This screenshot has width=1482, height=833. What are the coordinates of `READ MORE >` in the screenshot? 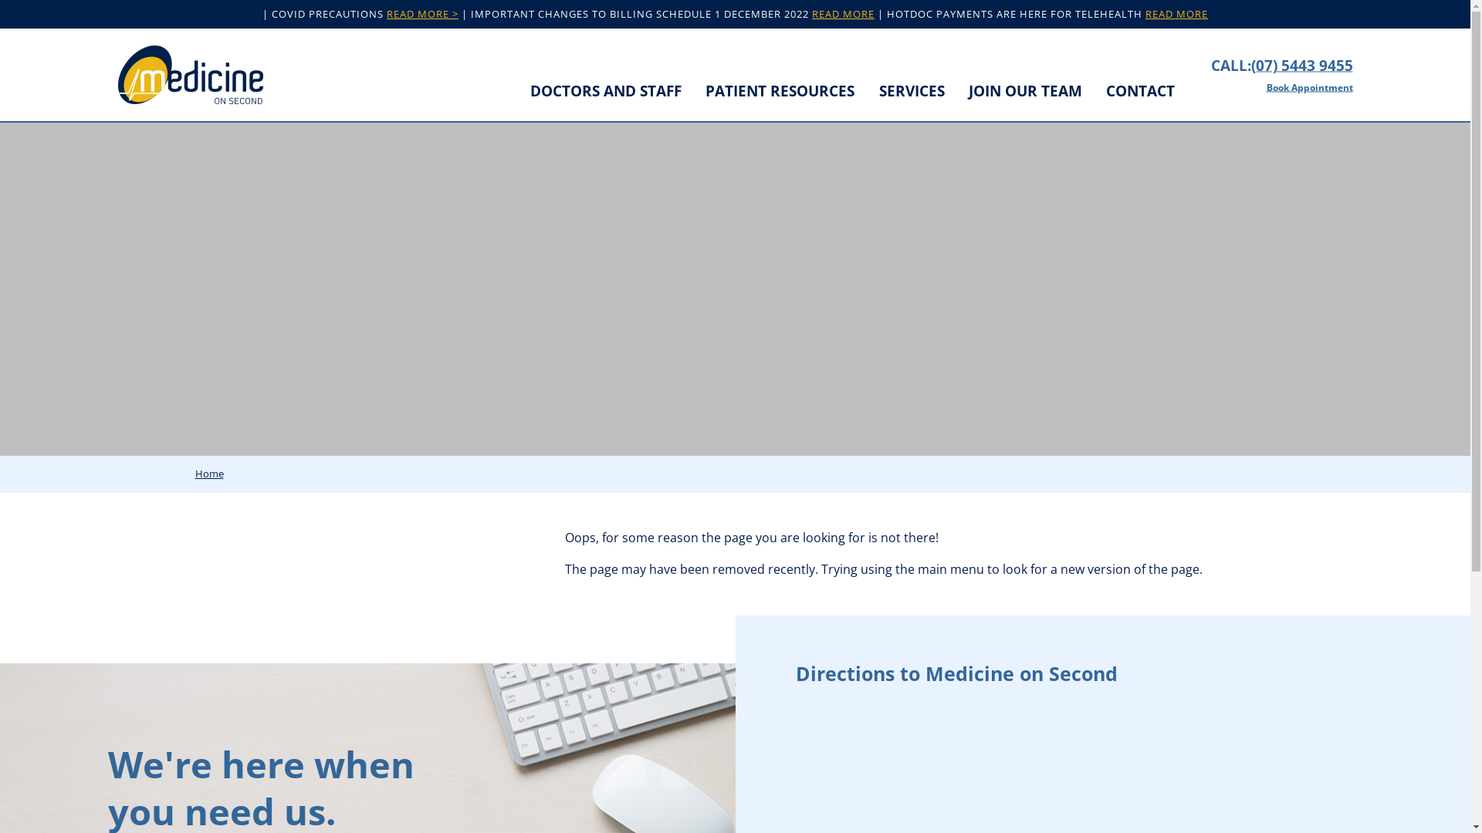 It's located at (423, 14).